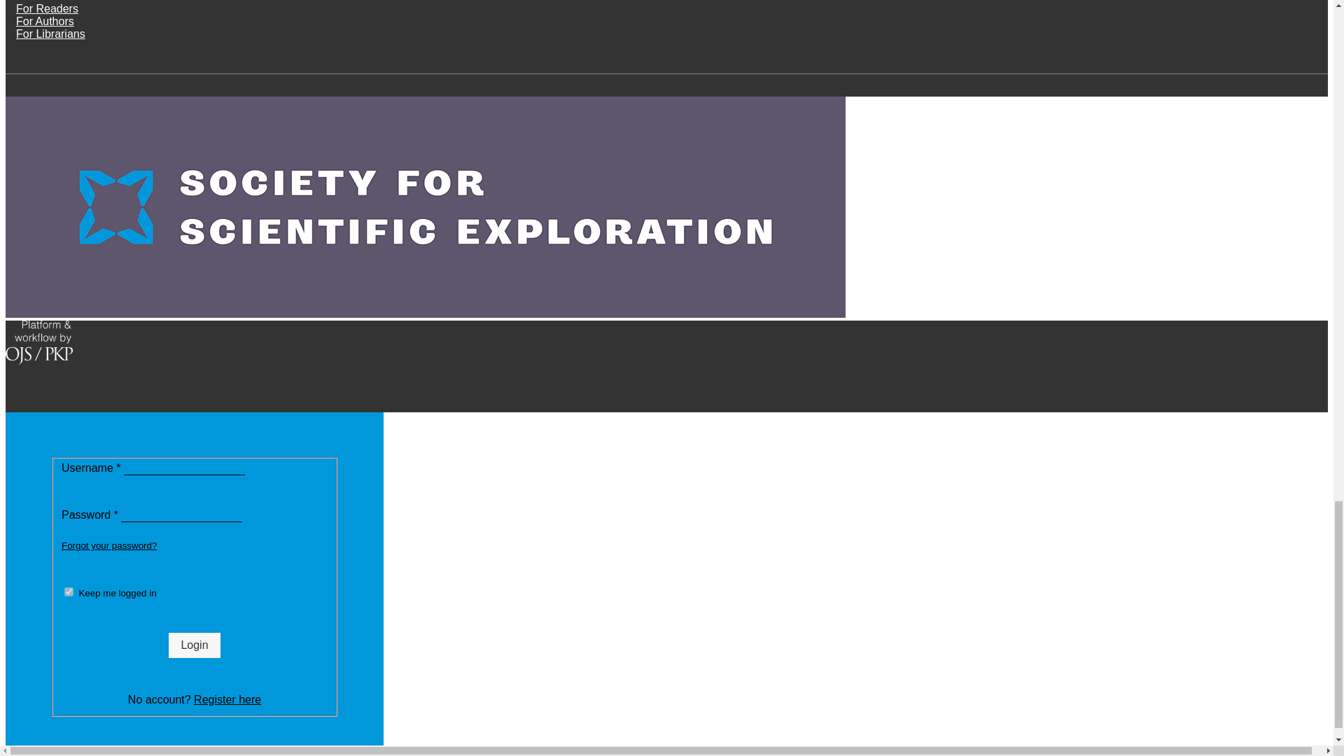 The width and height of the screenshot is (1344, 756). I want to click on For Librarians, so click(50, 34).